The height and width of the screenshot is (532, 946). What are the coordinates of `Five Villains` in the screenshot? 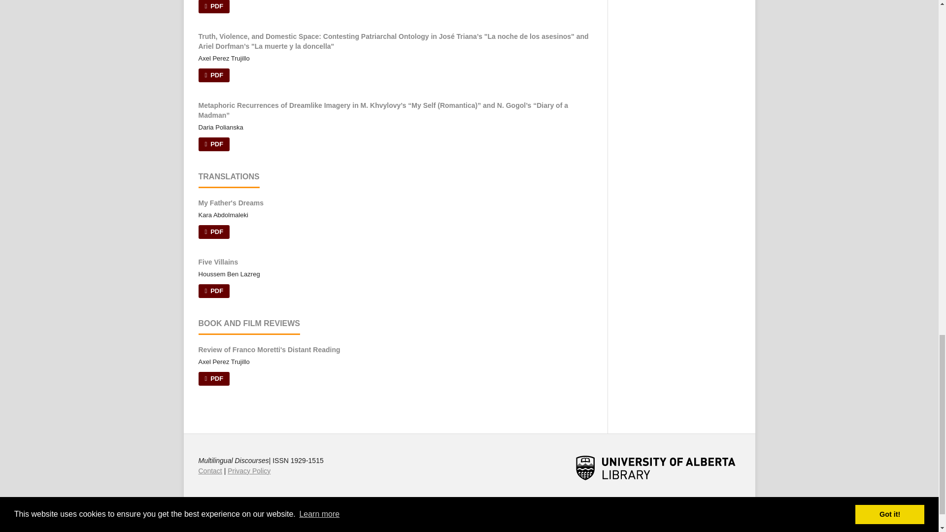 It's located at (218, 262).